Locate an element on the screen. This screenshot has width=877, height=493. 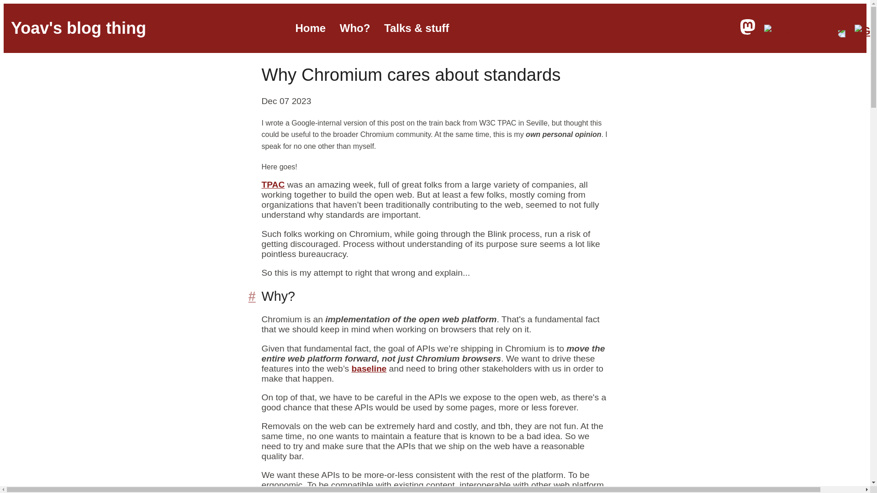
Home is located at coordinates (310, 27).